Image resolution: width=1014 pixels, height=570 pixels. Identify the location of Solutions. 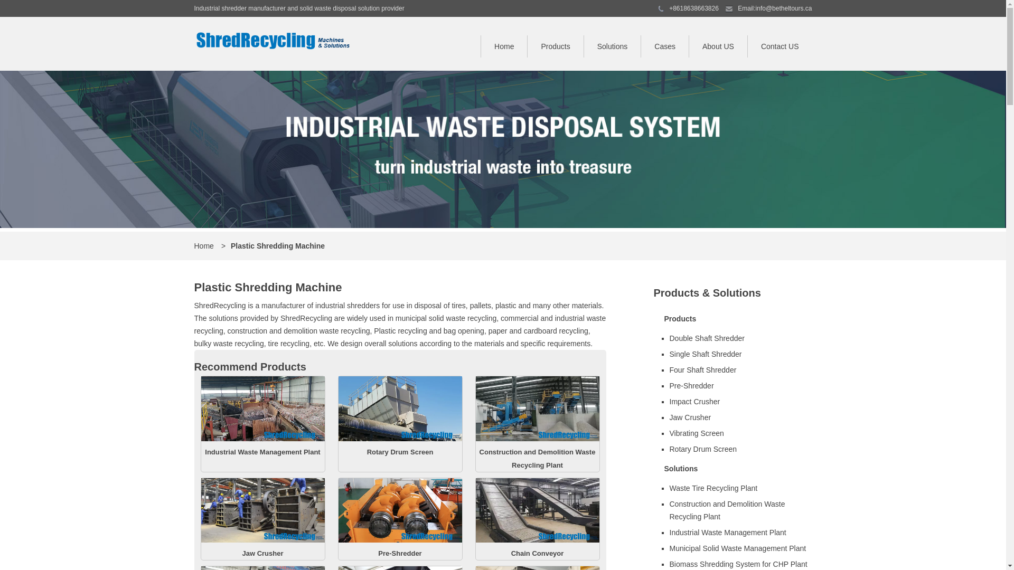
(613, 46).